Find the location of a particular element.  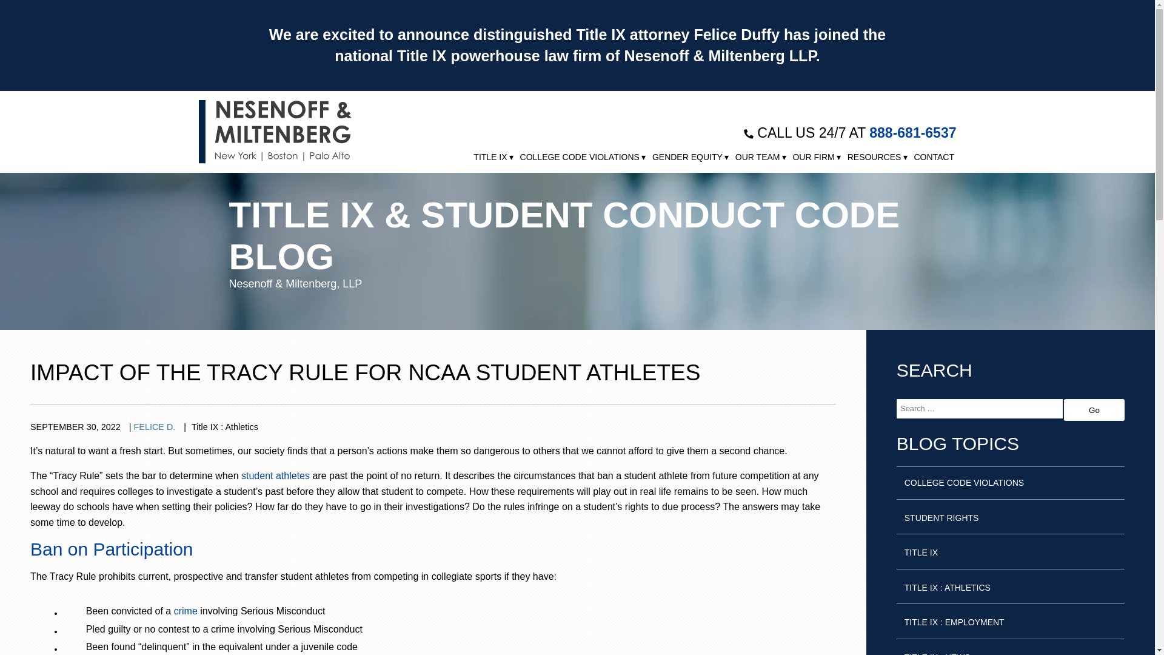

Go is located at coordinates (1094, 410).